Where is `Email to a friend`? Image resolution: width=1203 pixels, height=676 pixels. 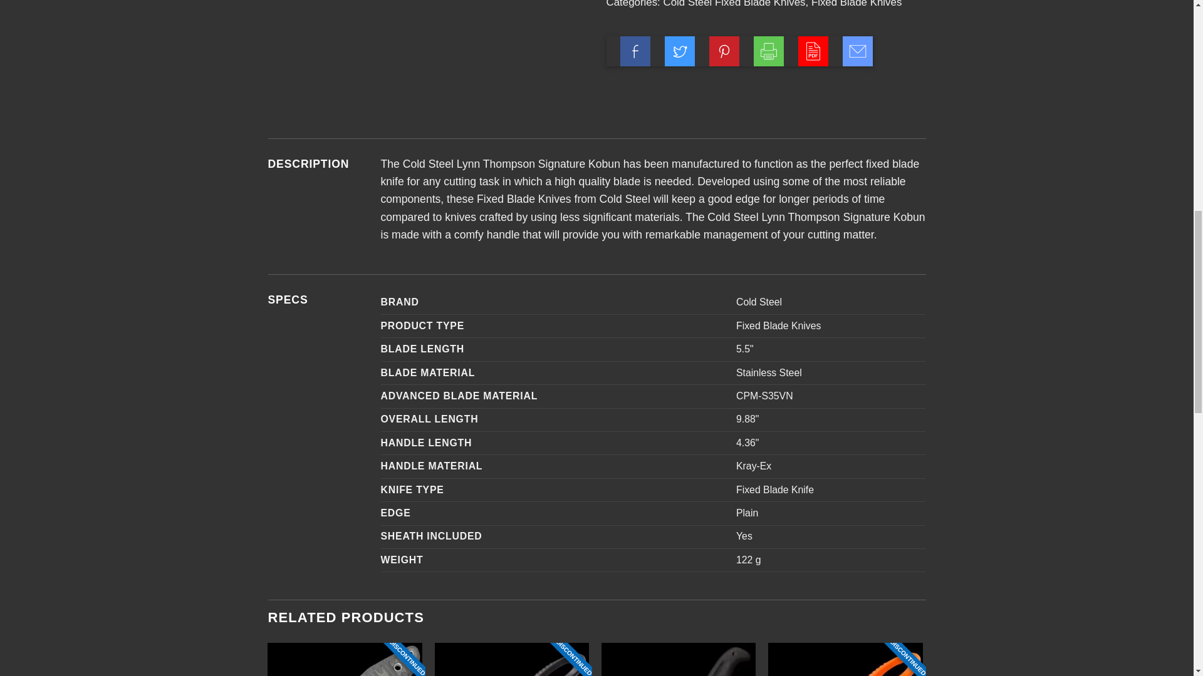 Email to a friend is located at coordinates (858, 51).